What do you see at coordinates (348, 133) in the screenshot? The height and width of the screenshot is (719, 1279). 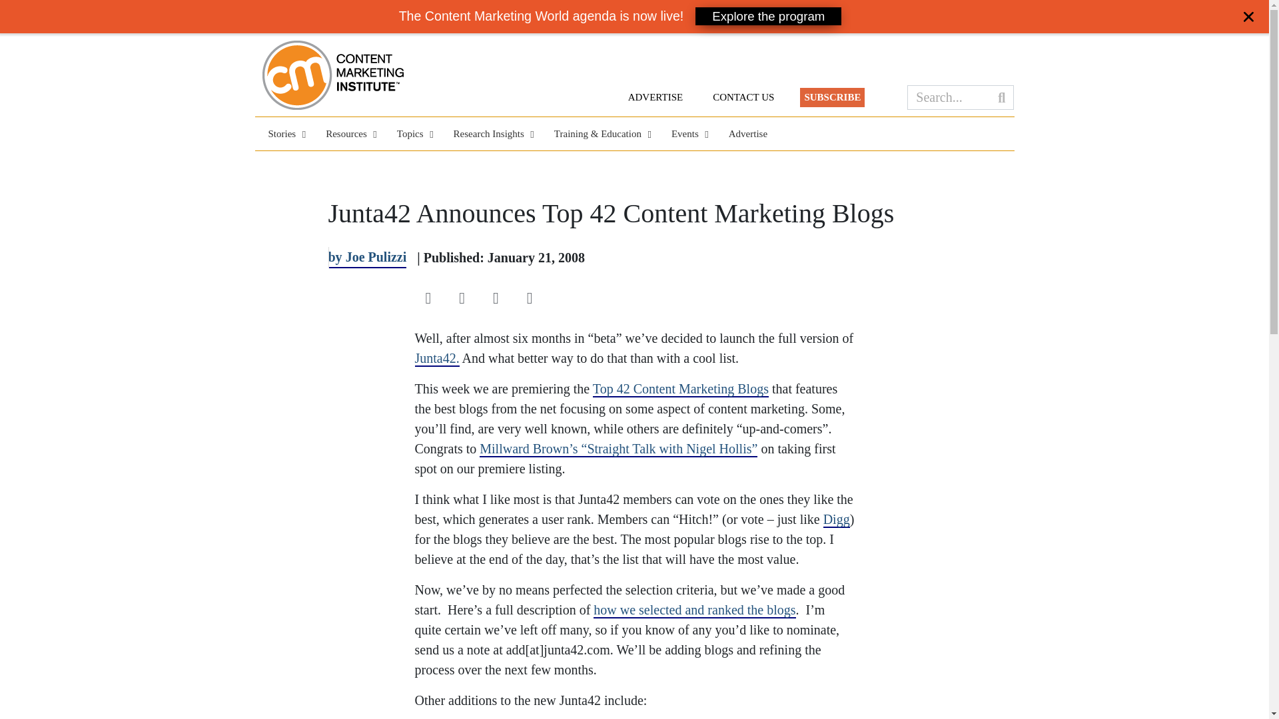 I see `Resources` at bounding box center [348, 133].